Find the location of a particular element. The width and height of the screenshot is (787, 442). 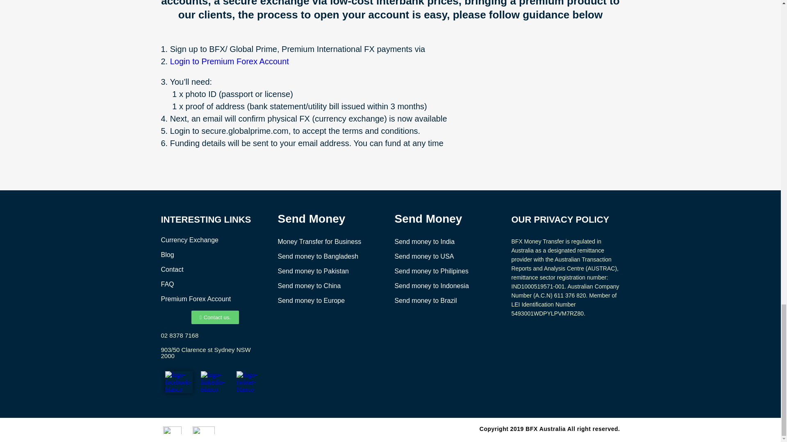

logo-facebook-blanco is located at coordinates (178, 382).